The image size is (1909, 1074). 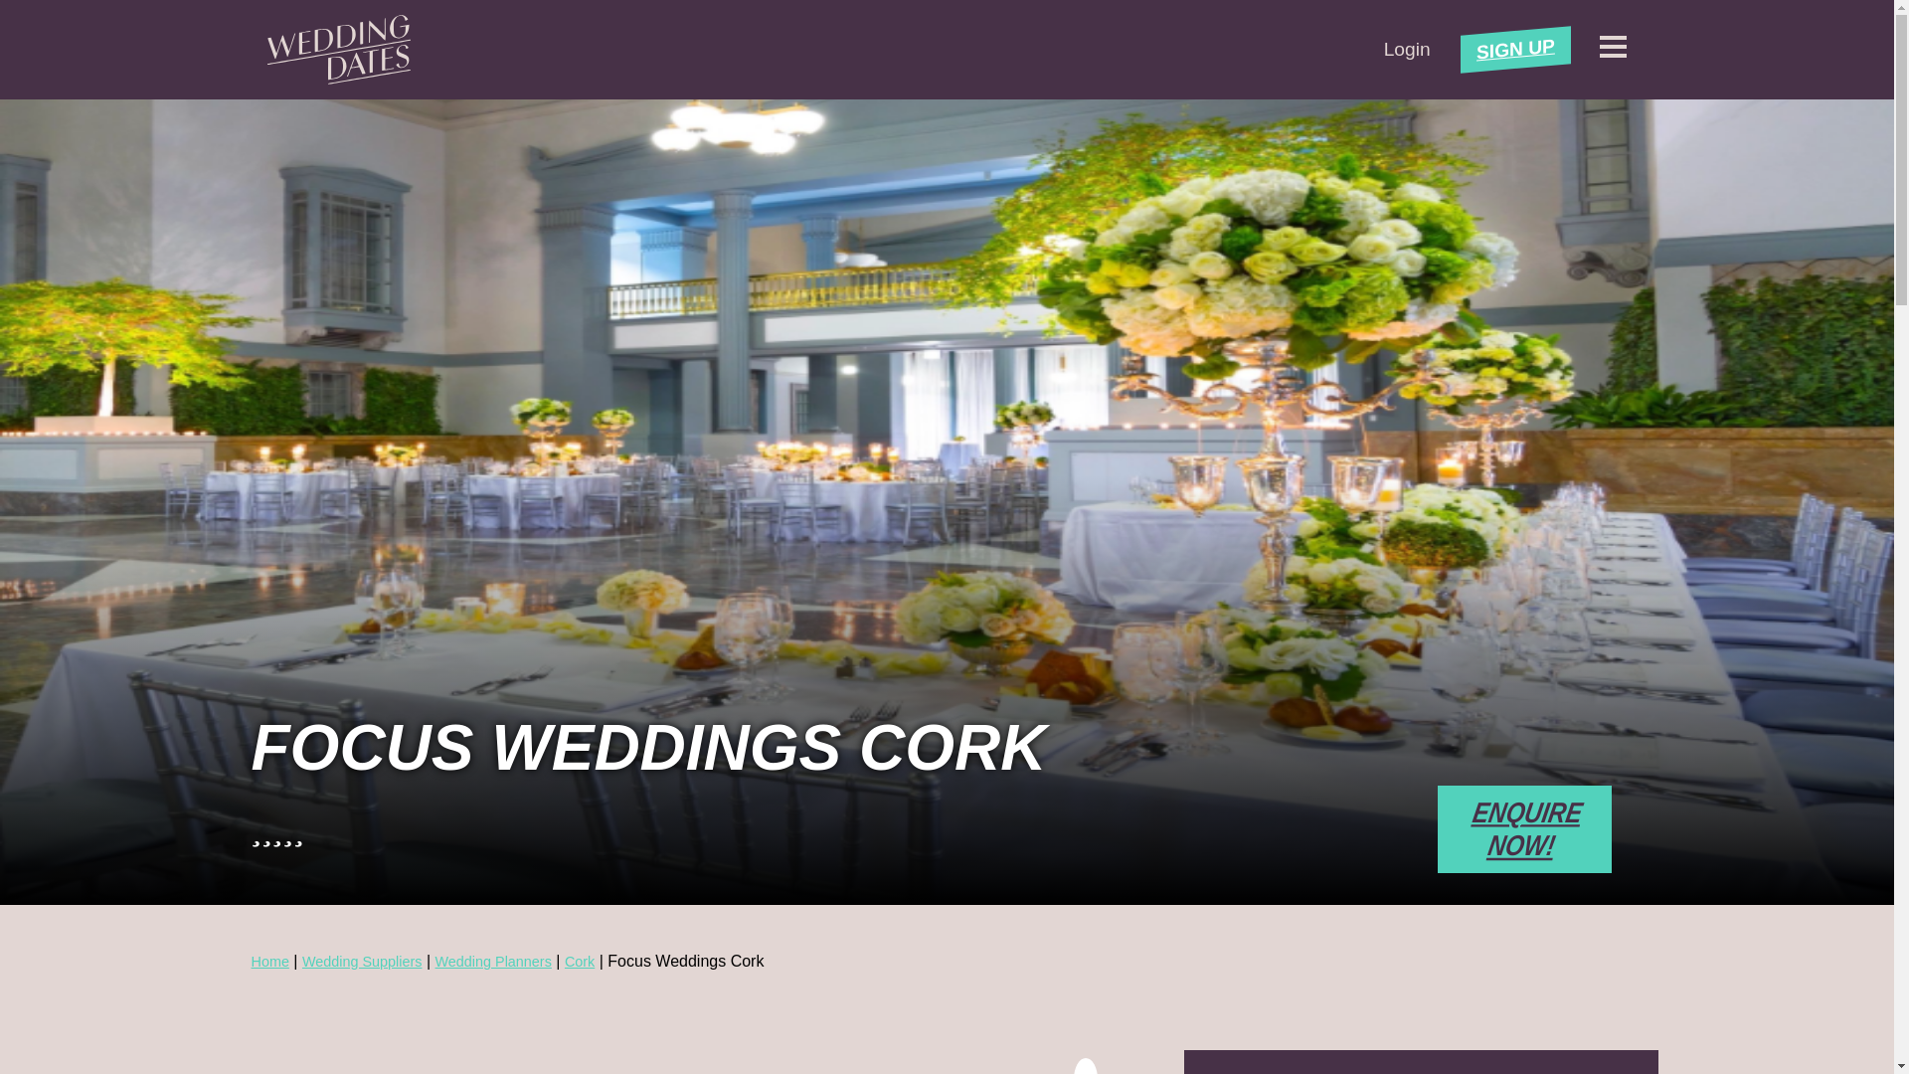 What do you see at coordinates (1407, 49) in the screenshot?
I see `Login` at bounding box center [1407, 49].